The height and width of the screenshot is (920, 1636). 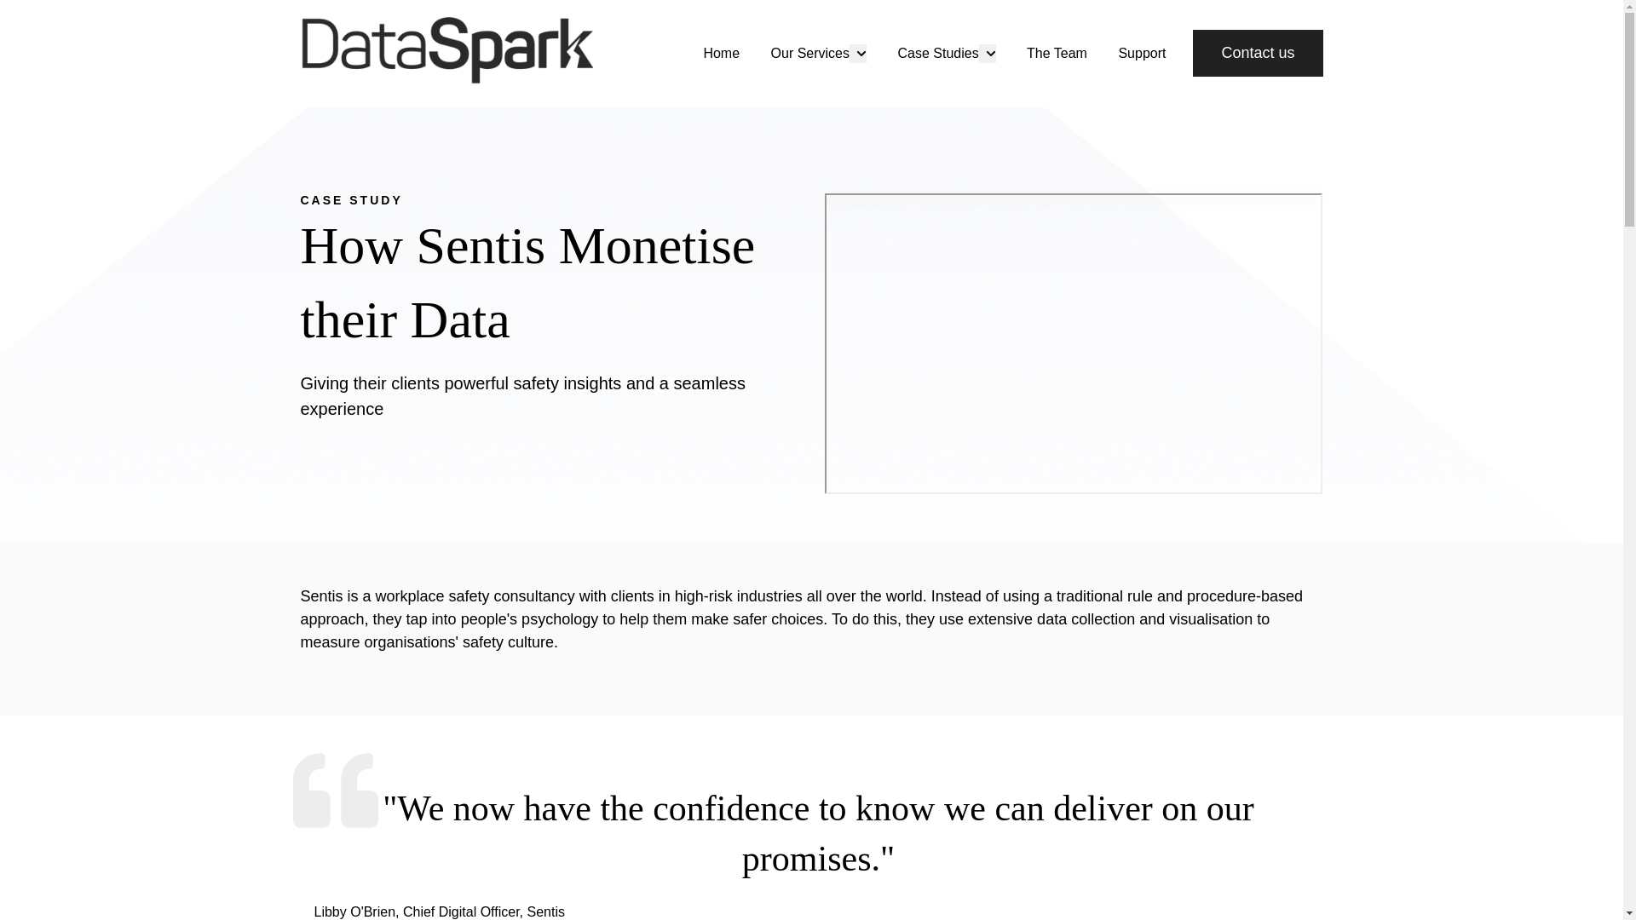 What do you see at coordinates (721, 53) in the screenshot?
I see `Home` at bounding box center [721, 53].